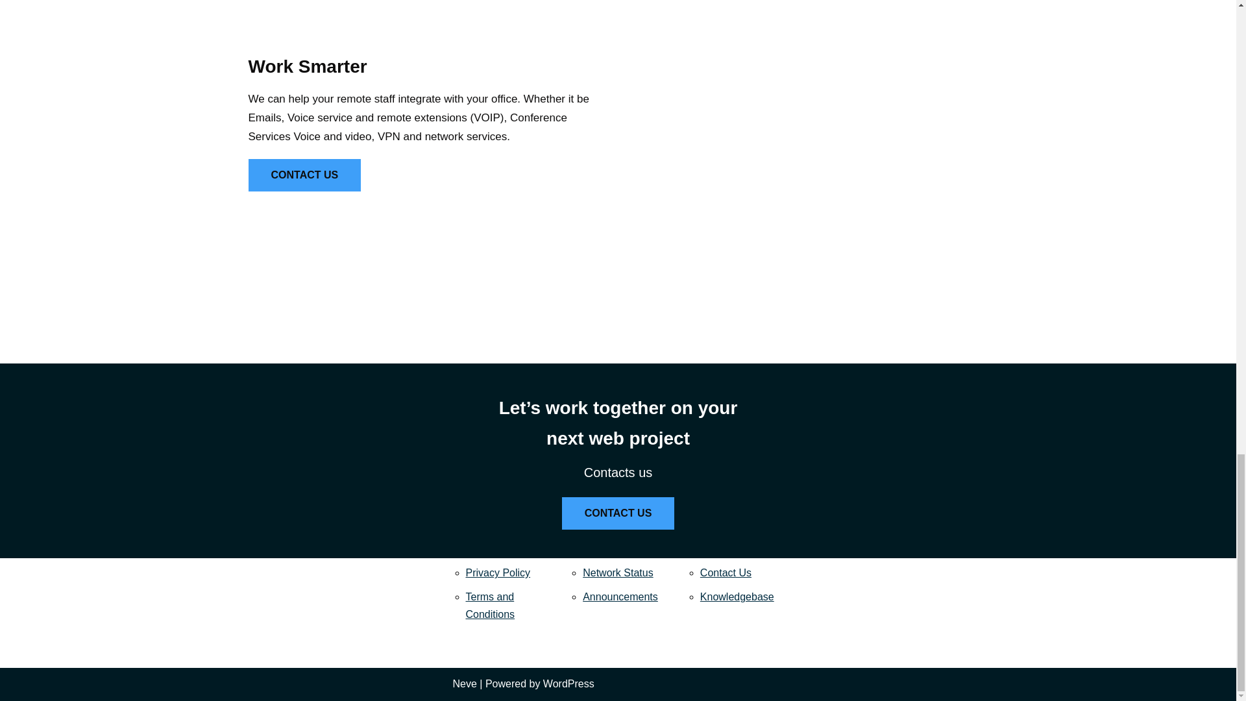 The height and width of the screenshot is (701, 1246). I want to click on Privacy Policy, so click(498, 572).